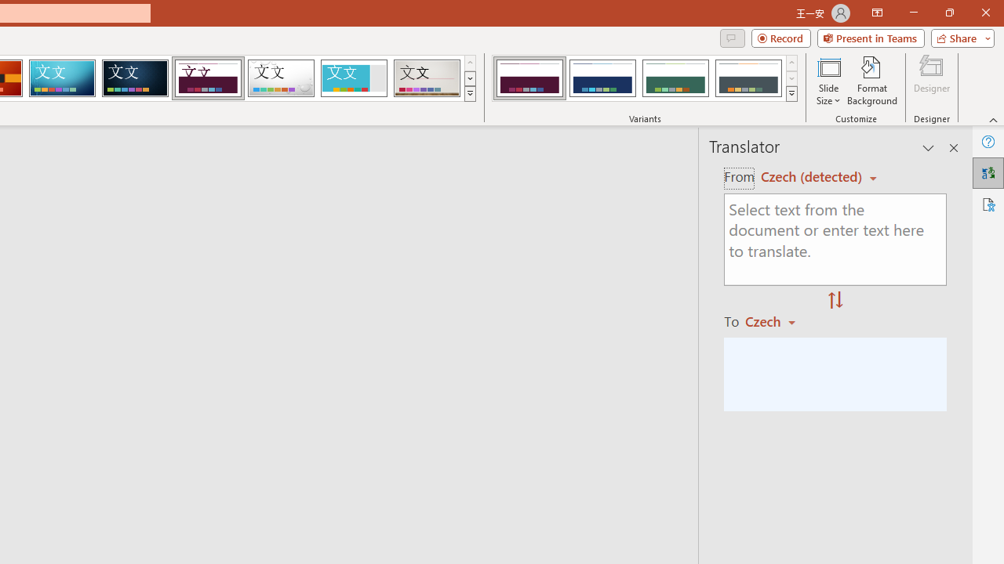  Describe the element at coordinates (813, 177) in the screenshot. I see `Czech (detected)` at that location.